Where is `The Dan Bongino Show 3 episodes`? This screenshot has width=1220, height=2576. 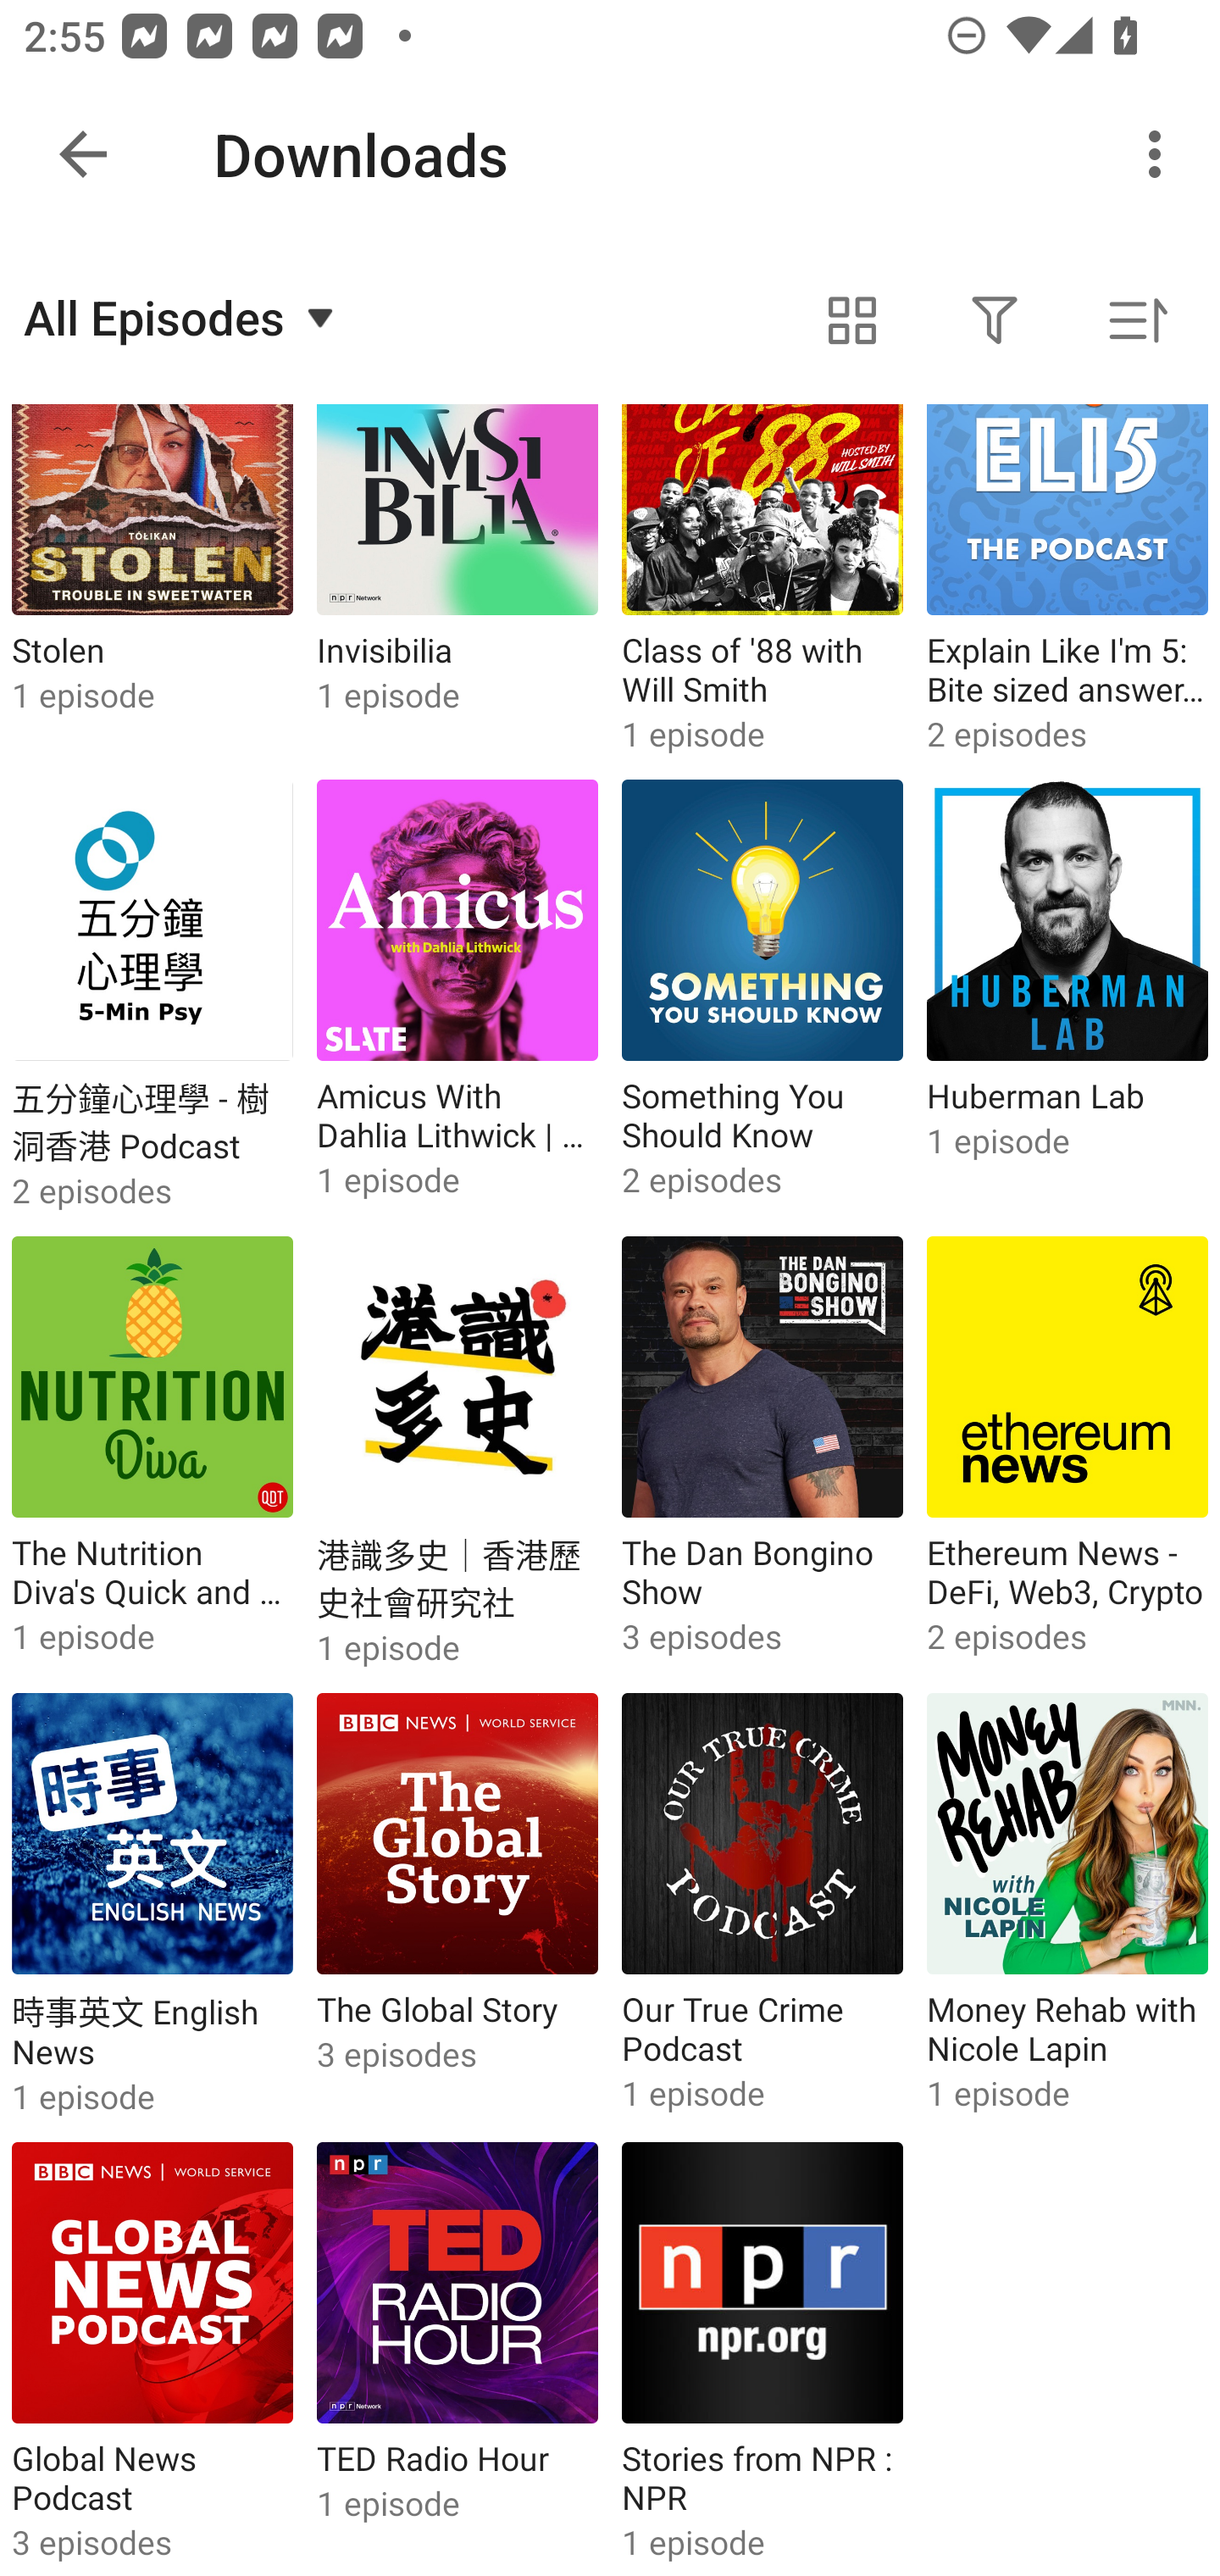 The Dan Bongino Show 3 episodes is located at coordinates (762, 1452).